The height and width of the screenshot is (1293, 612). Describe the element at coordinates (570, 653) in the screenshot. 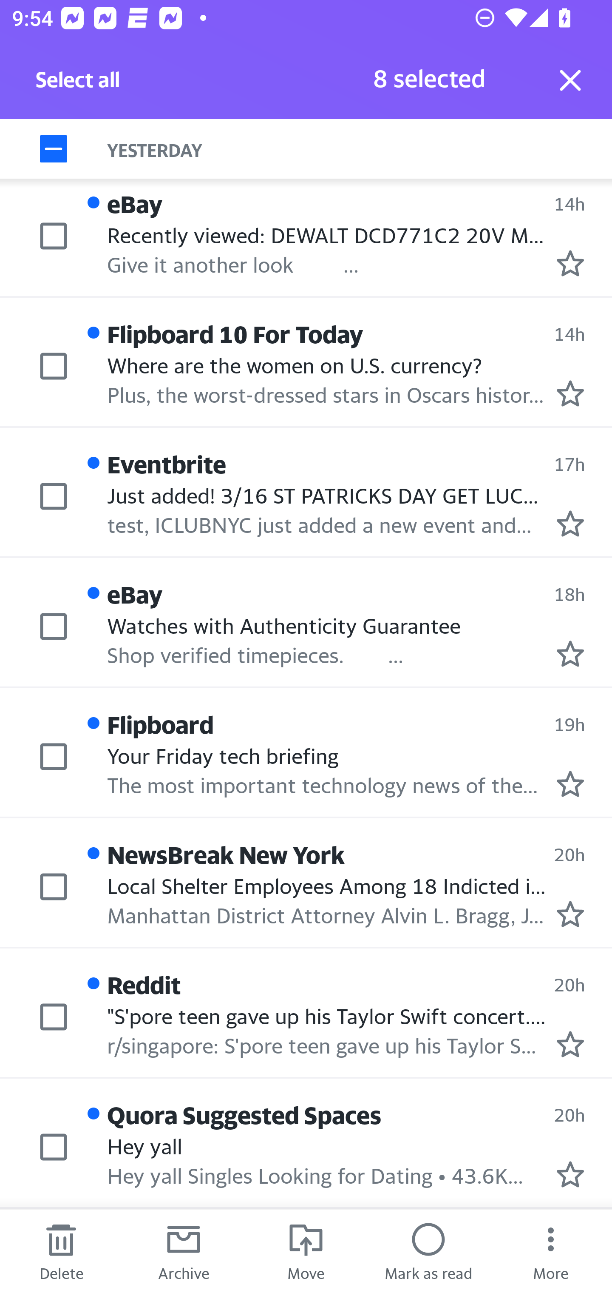

I see `Mark as starred.` at that location.